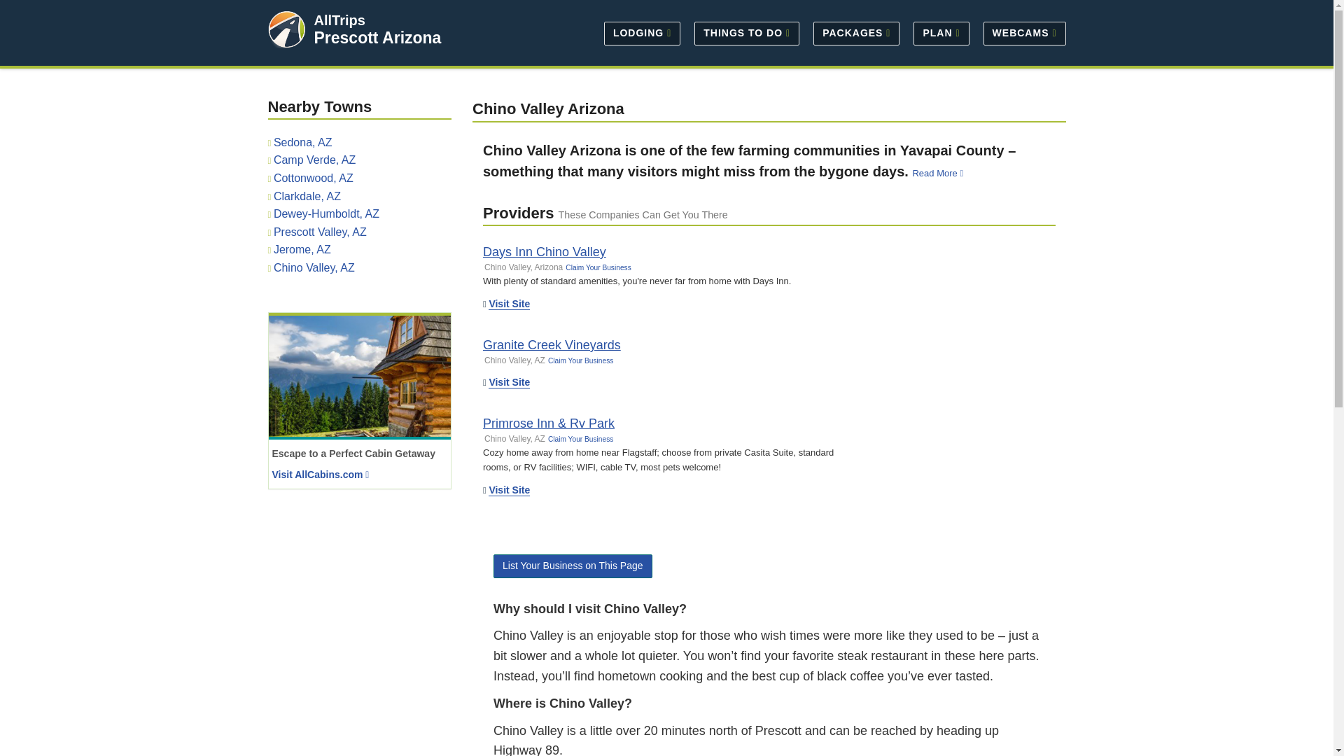 This screenshot has height=756, width=1344. What do you see at coordinates (598, 267) in the screenshot?
I see `Claim Your Business` at bounding box center [598, 267].